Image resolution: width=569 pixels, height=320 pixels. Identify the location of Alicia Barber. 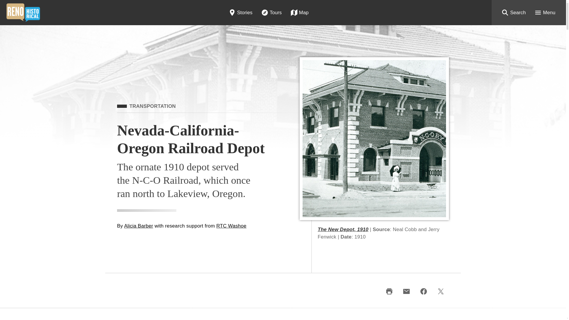
(138, 226).